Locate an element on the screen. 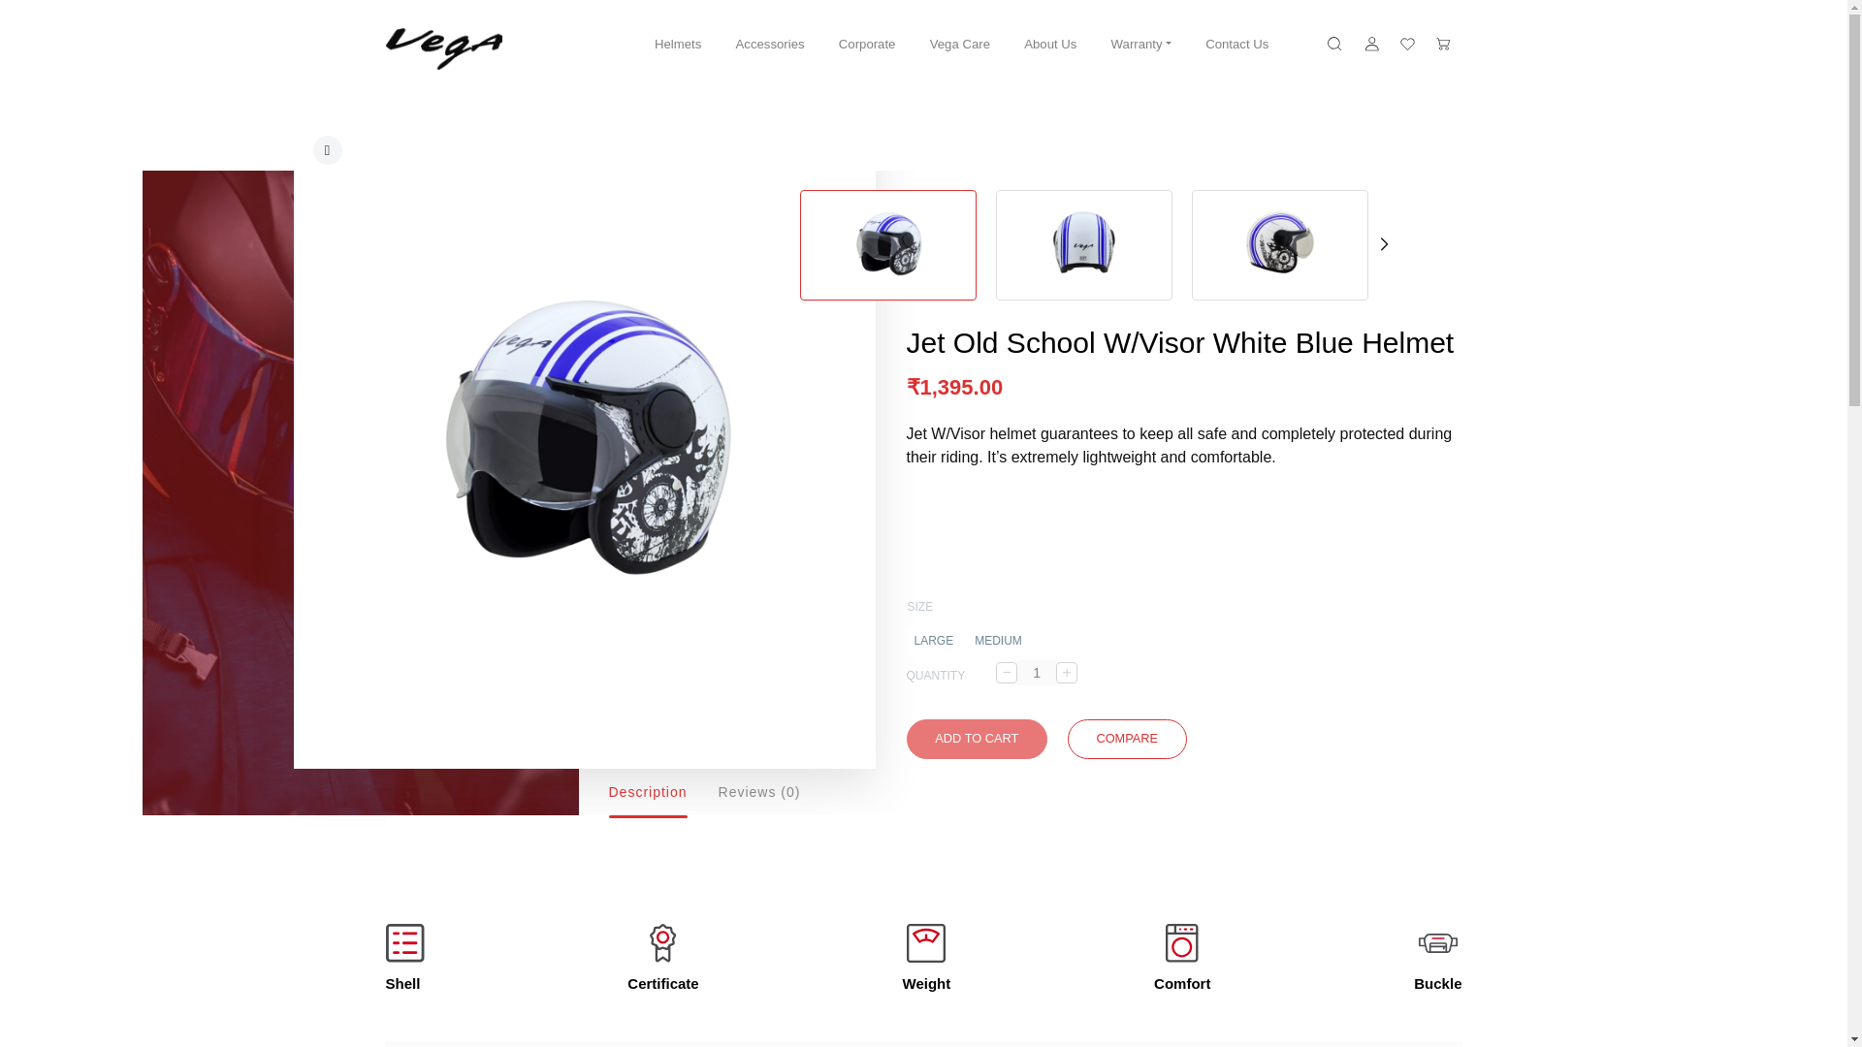 The width and height of the screenshot is (1862, 1047). About Us is located at coordinates (1049, 45).